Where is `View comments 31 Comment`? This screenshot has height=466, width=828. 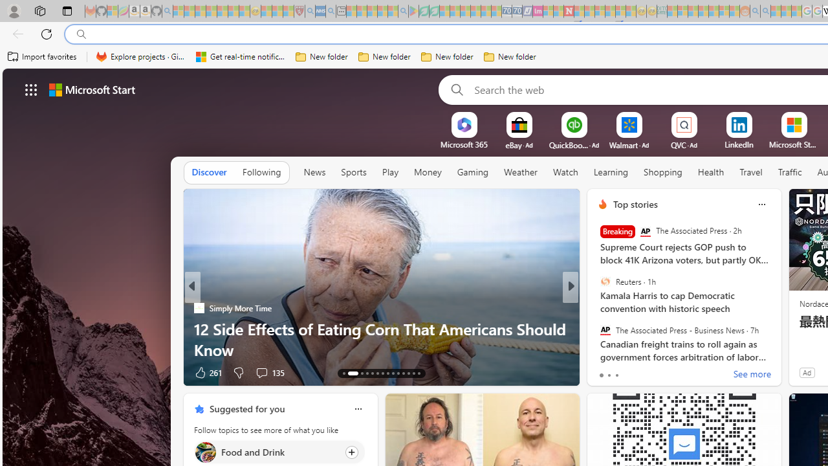 View comments 31 Comment is located at coordinates (666, 372).